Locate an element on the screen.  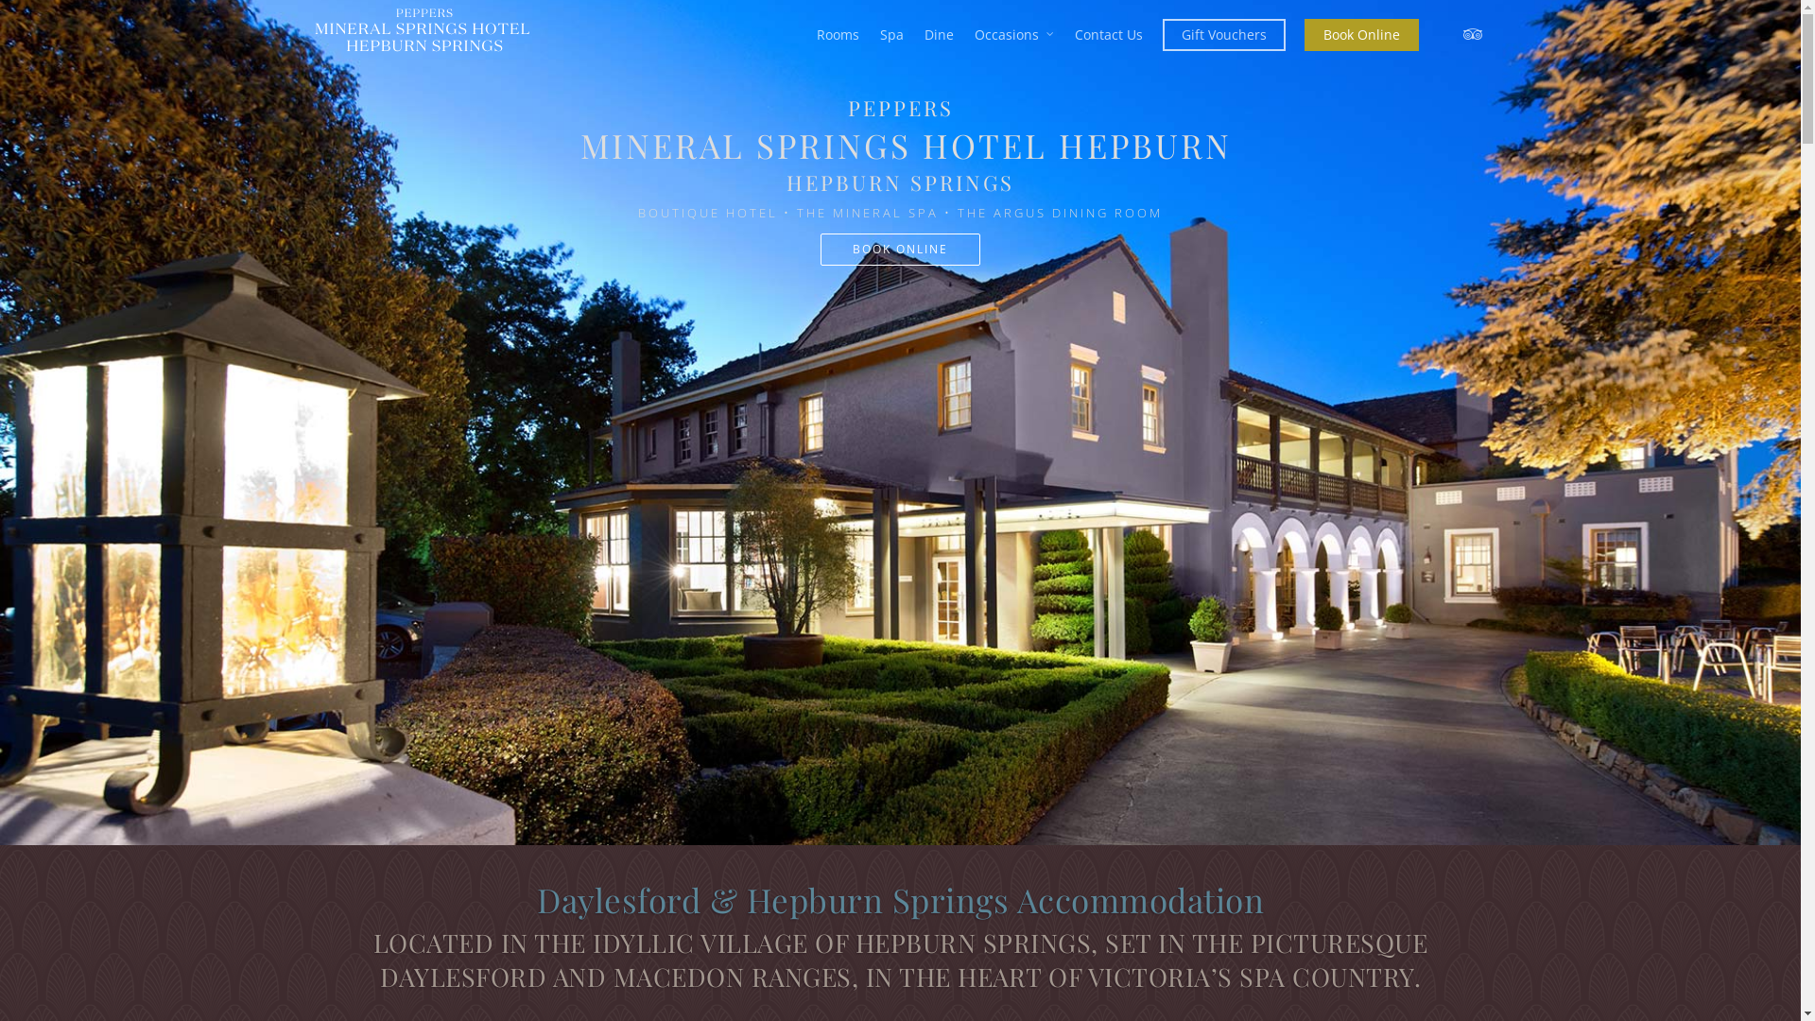
Gift Vouchers is located at coordinates (1224, 38).